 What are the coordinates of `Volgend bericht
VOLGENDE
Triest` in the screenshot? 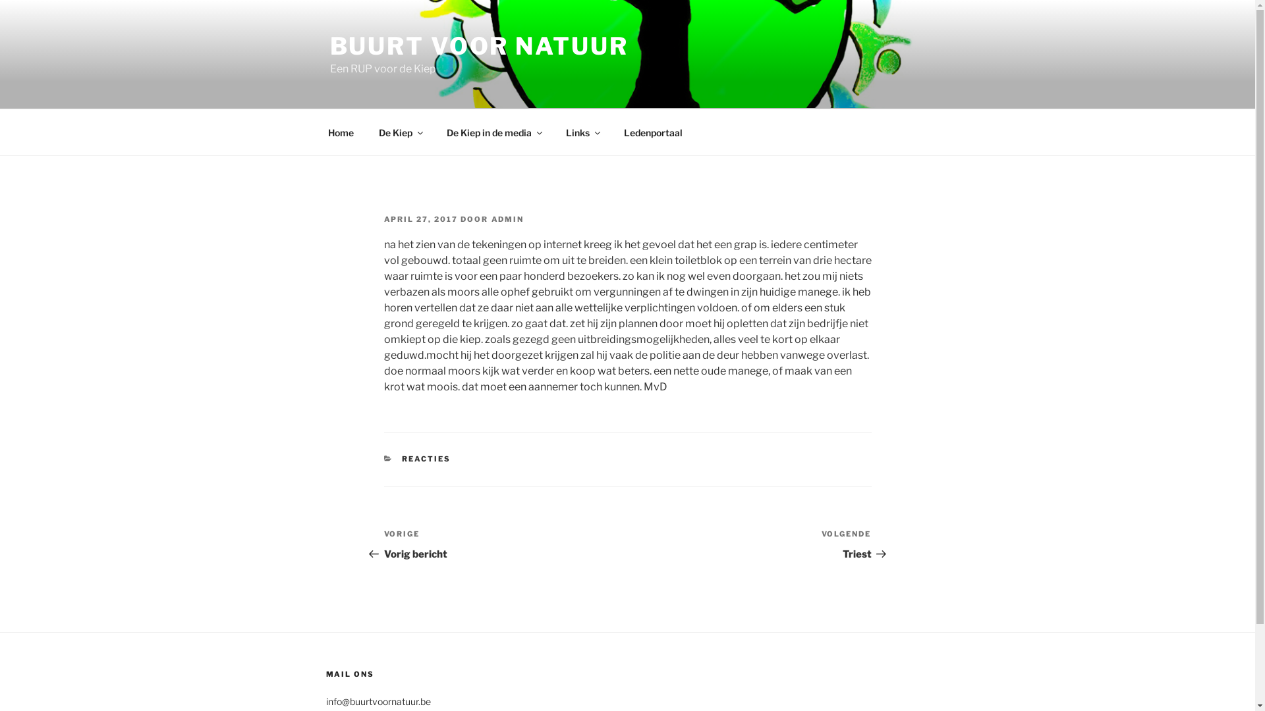 It's located at (749, 545).